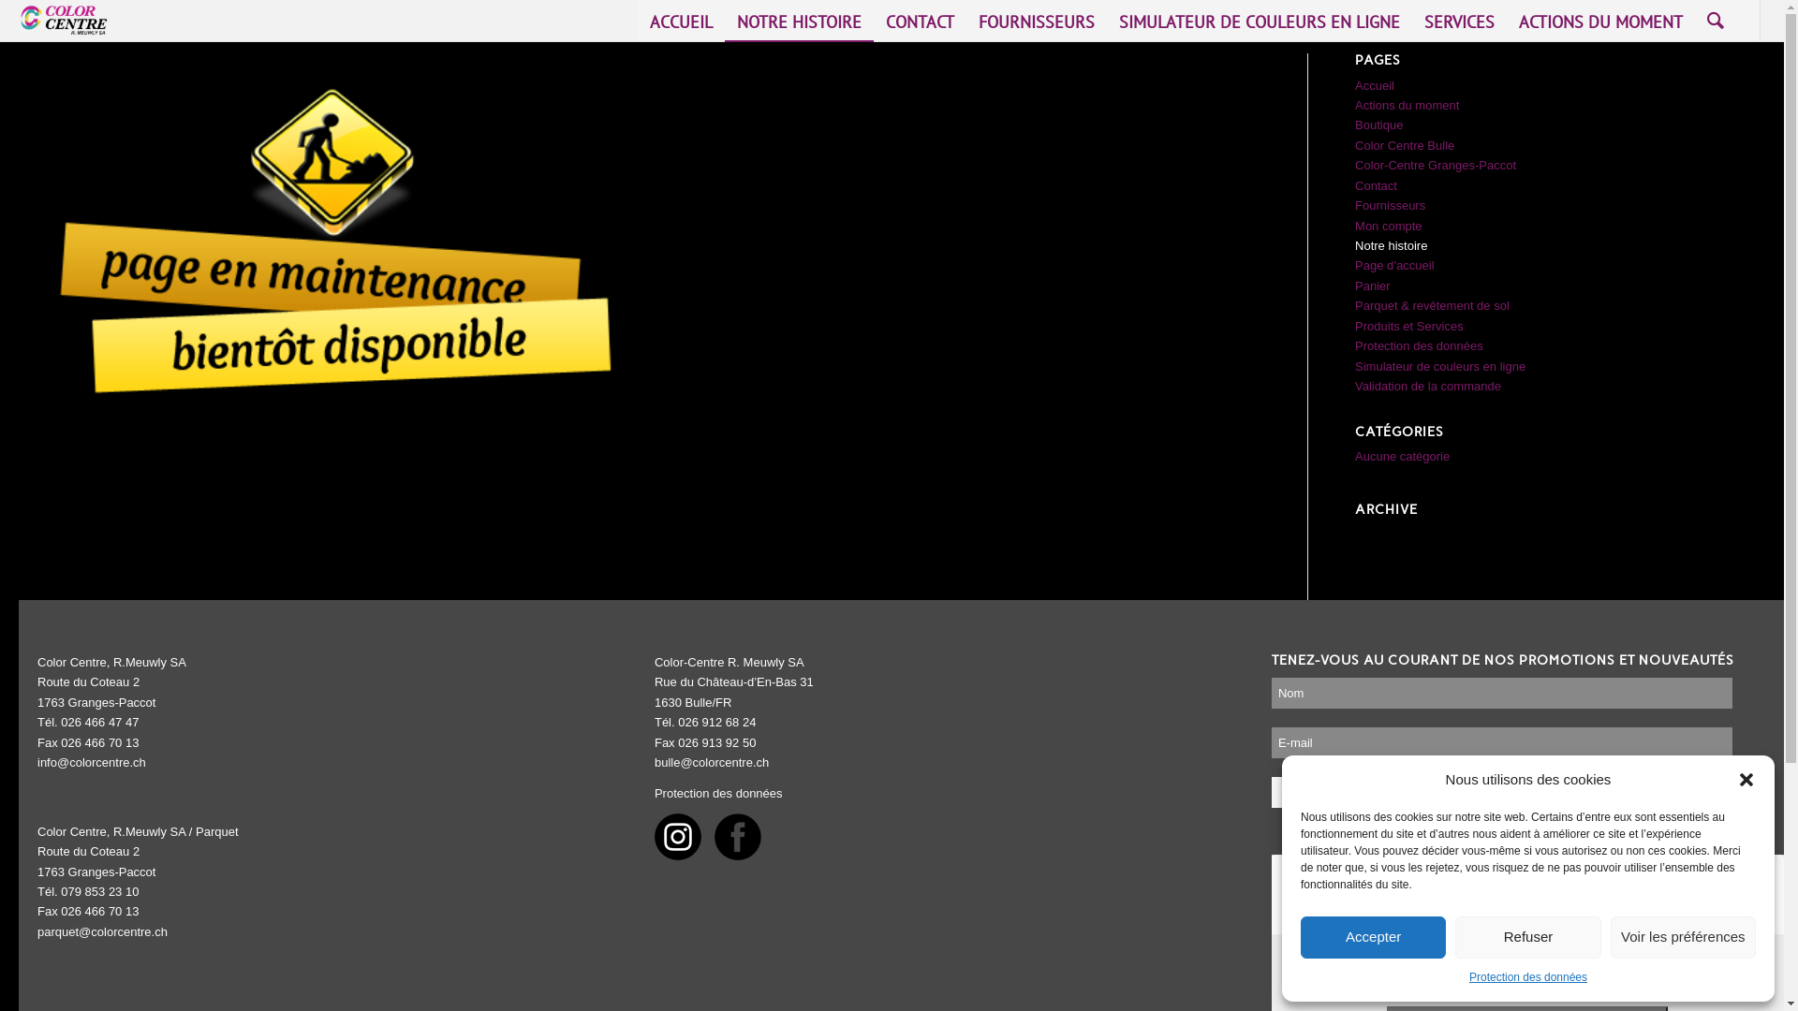 This screenshot has width=1798, height=1011. I want to click on NOTRE HISTOIRE, so click(800, 21).